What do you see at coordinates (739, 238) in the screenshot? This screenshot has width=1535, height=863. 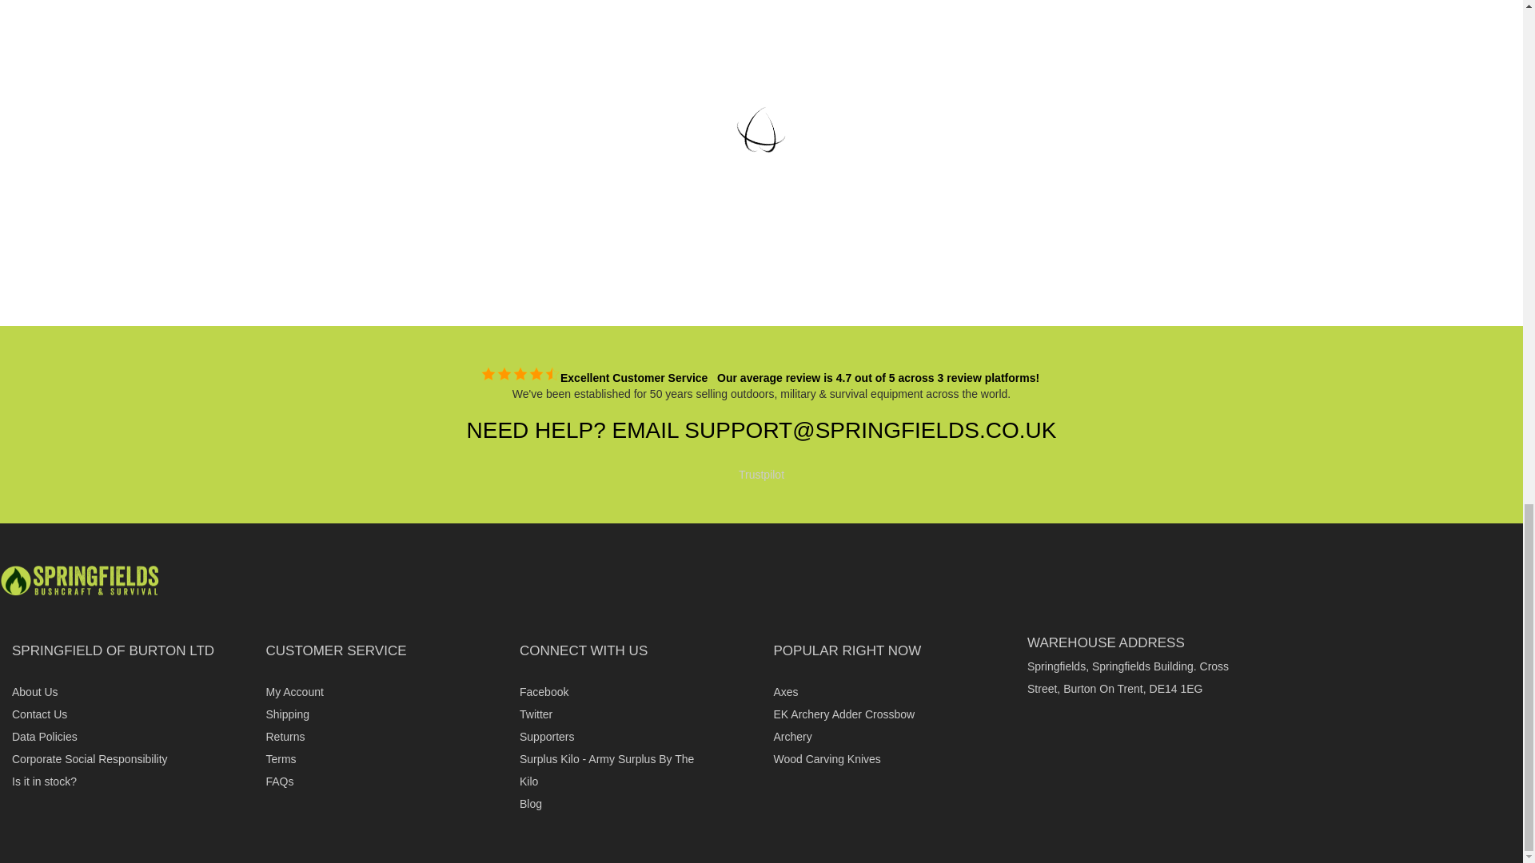 I see `92867` at bounding box center [739, 238].